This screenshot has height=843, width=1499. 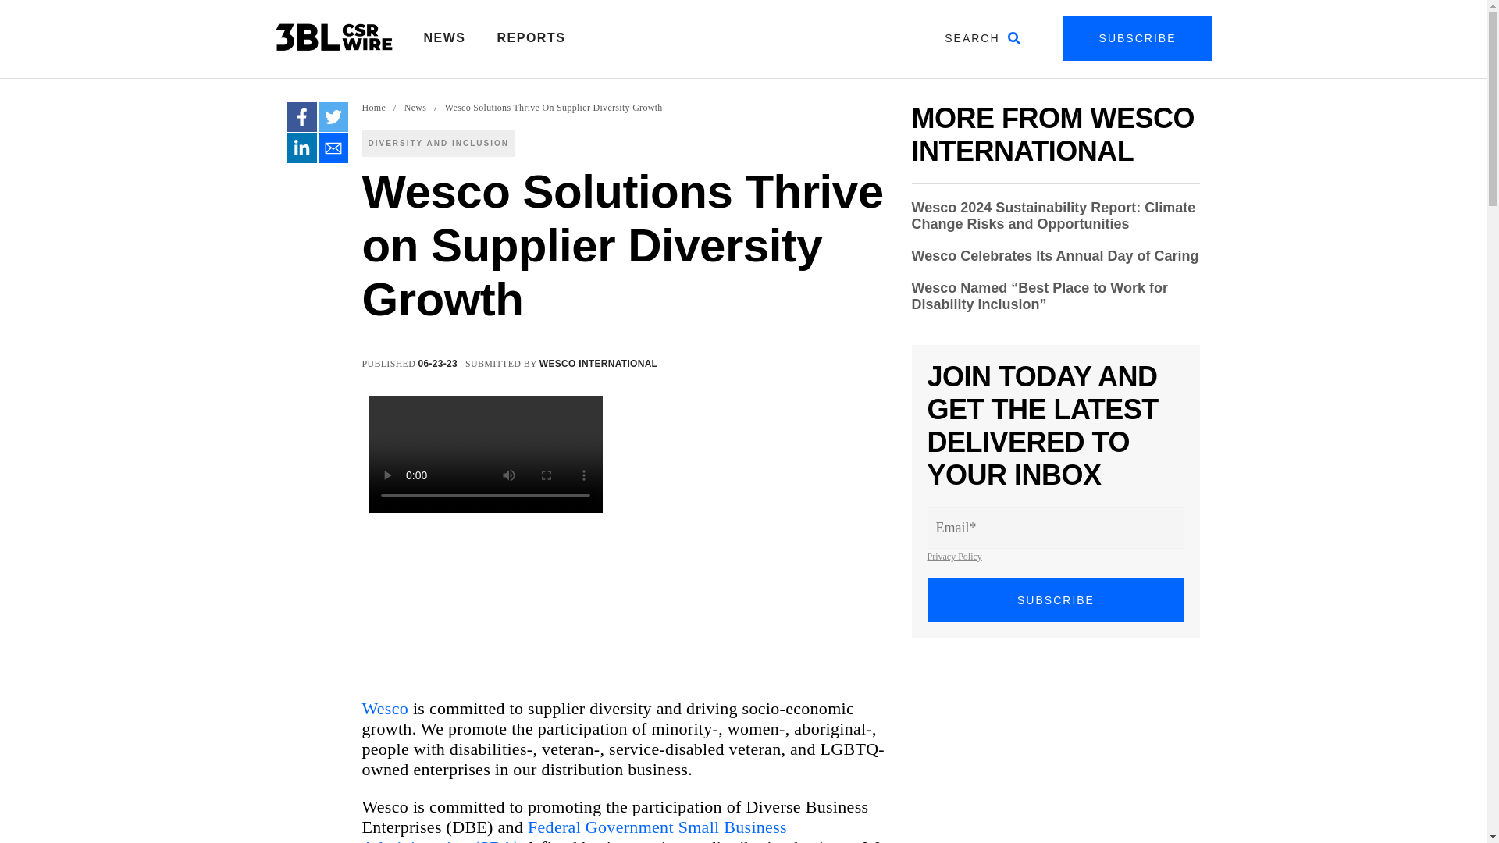 I want to click on Wesco Celebrates Its Annual Day of Caring, so click(x=1056, y=256).